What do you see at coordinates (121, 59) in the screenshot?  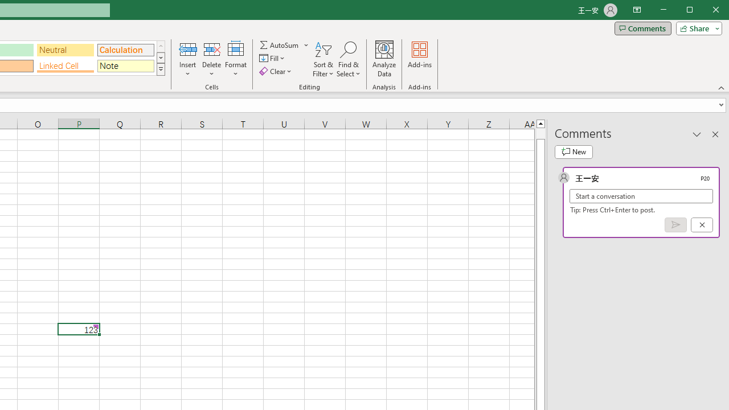 I see `Object...` at bounding box center [121, 59].